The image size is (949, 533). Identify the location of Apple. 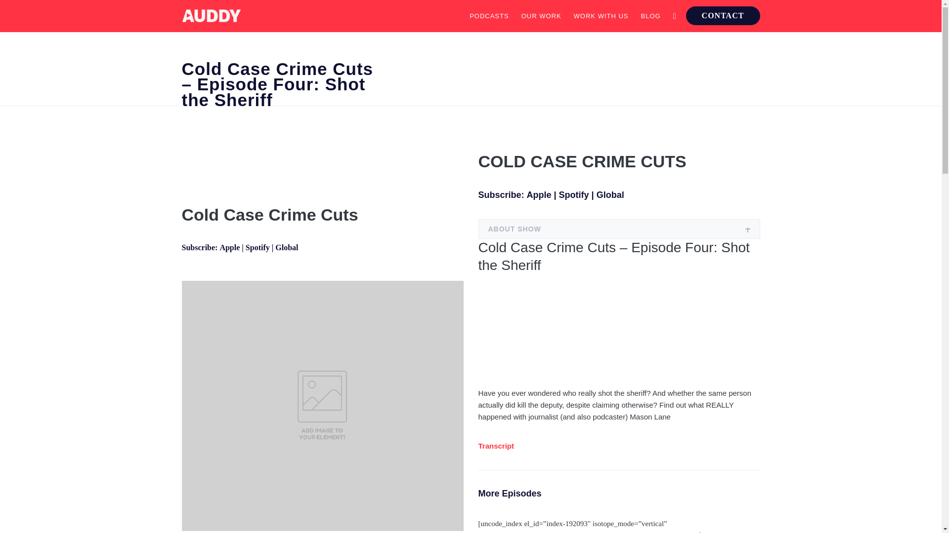
(229, 247).